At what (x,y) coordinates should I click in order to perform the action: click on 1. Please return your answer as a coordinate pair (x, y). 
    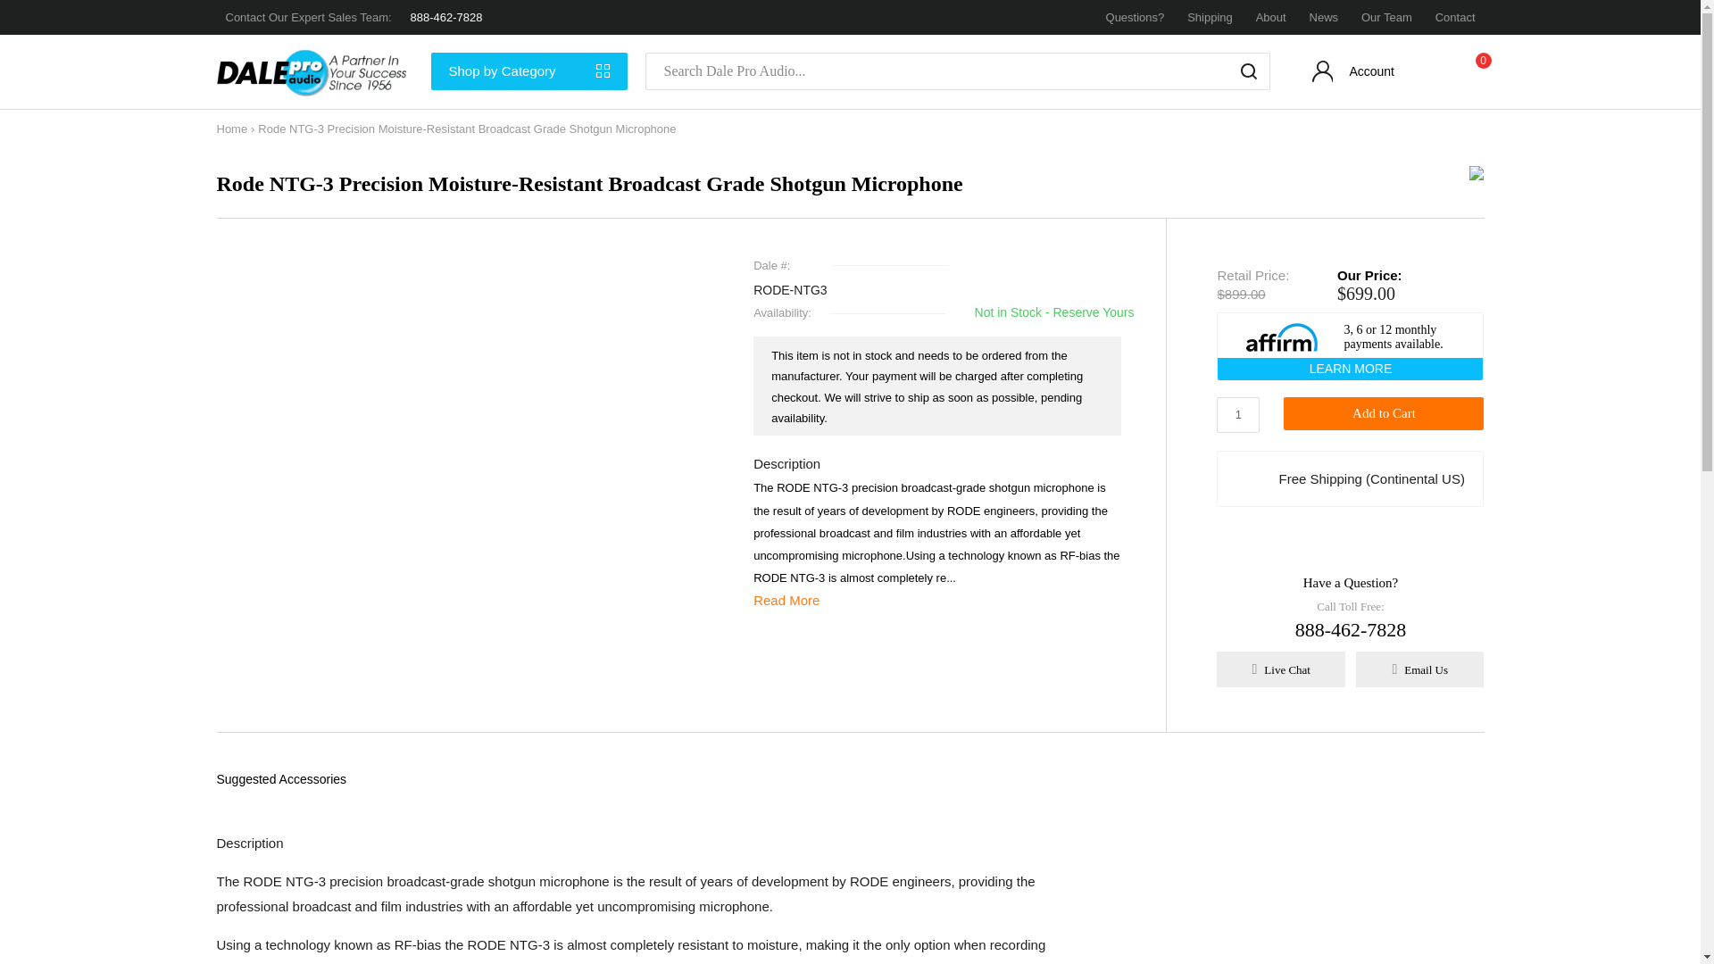
    Looking at the image, I should click on (1238, 414).